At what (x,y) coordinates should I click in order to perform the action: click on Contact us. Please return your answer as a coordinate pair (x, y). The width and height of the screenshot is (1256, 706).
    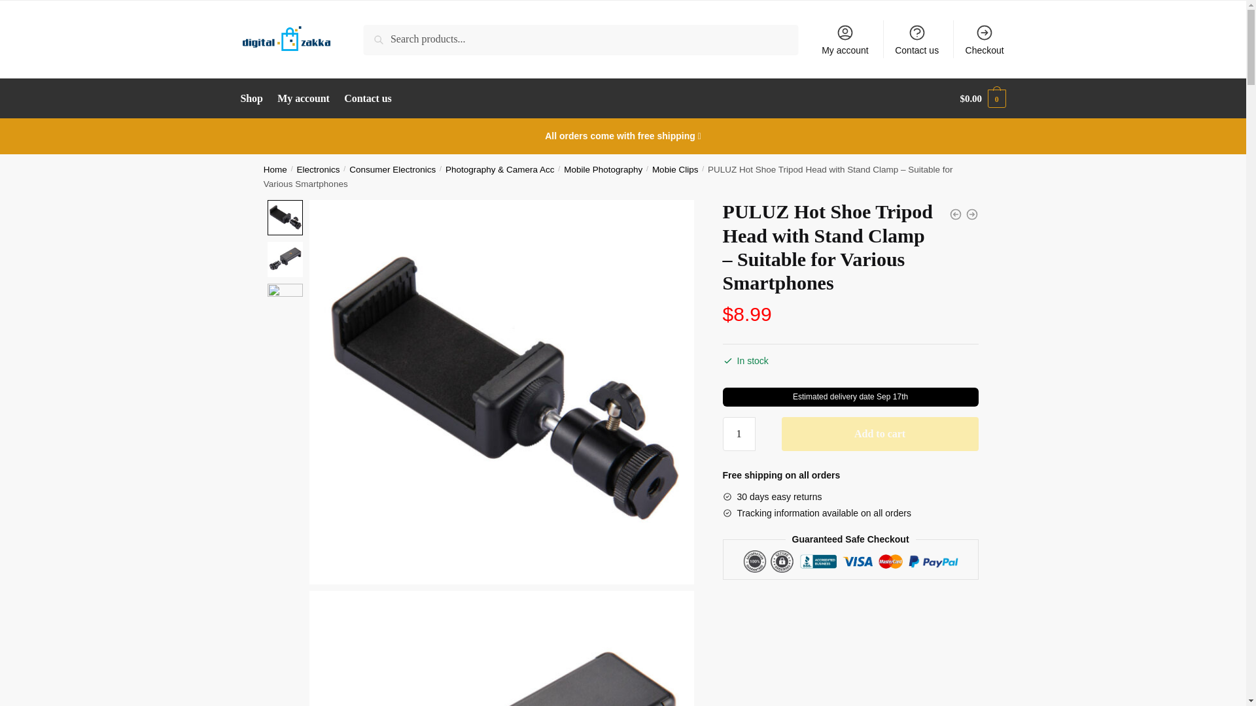
    Looking at the image, I should click on (368, 98).